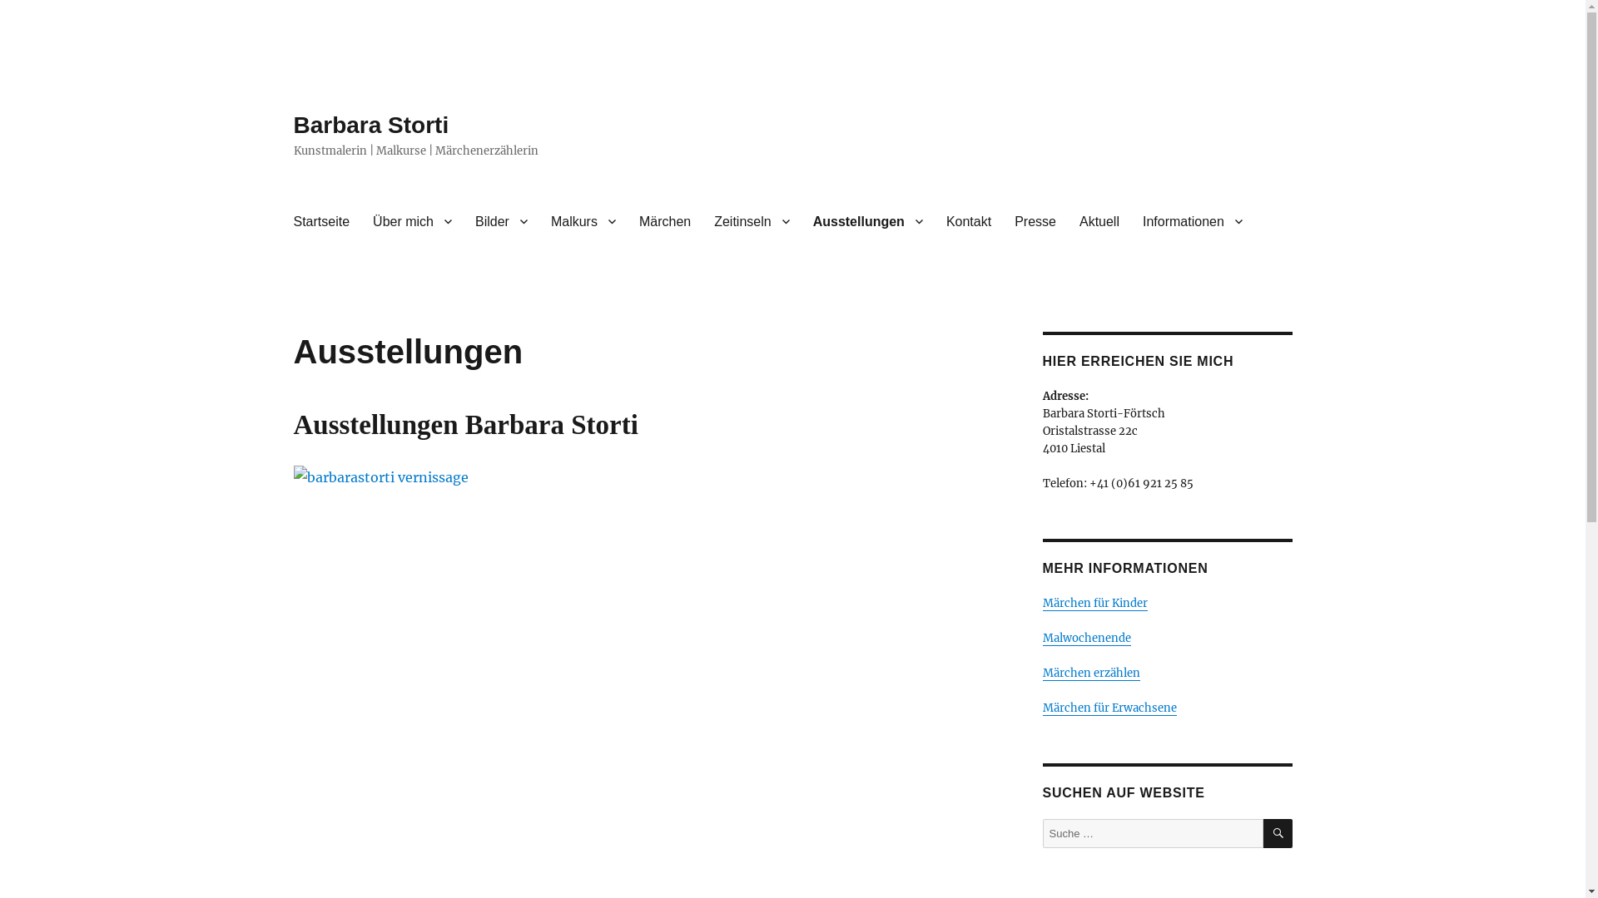 The width and height of the screenshot is (1598, 898). I want to click on SUCHE, so click(1278, 833).